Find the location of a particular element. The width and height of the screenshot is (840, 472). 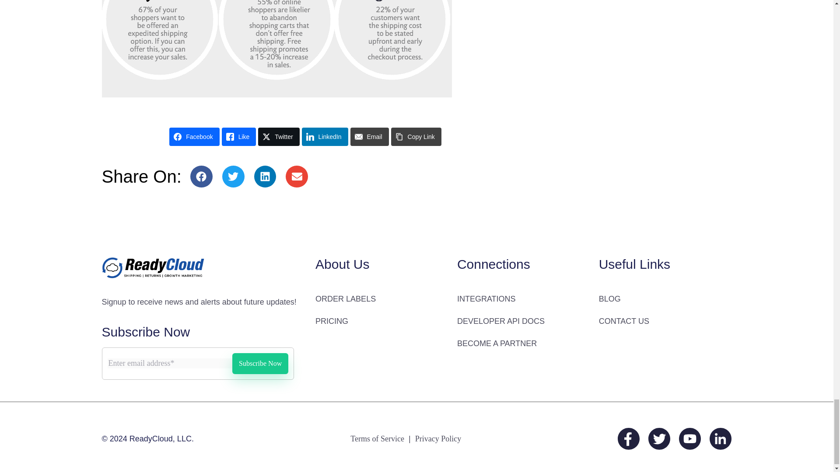

Share on LinkedIn is located at coordinates (325, 136).